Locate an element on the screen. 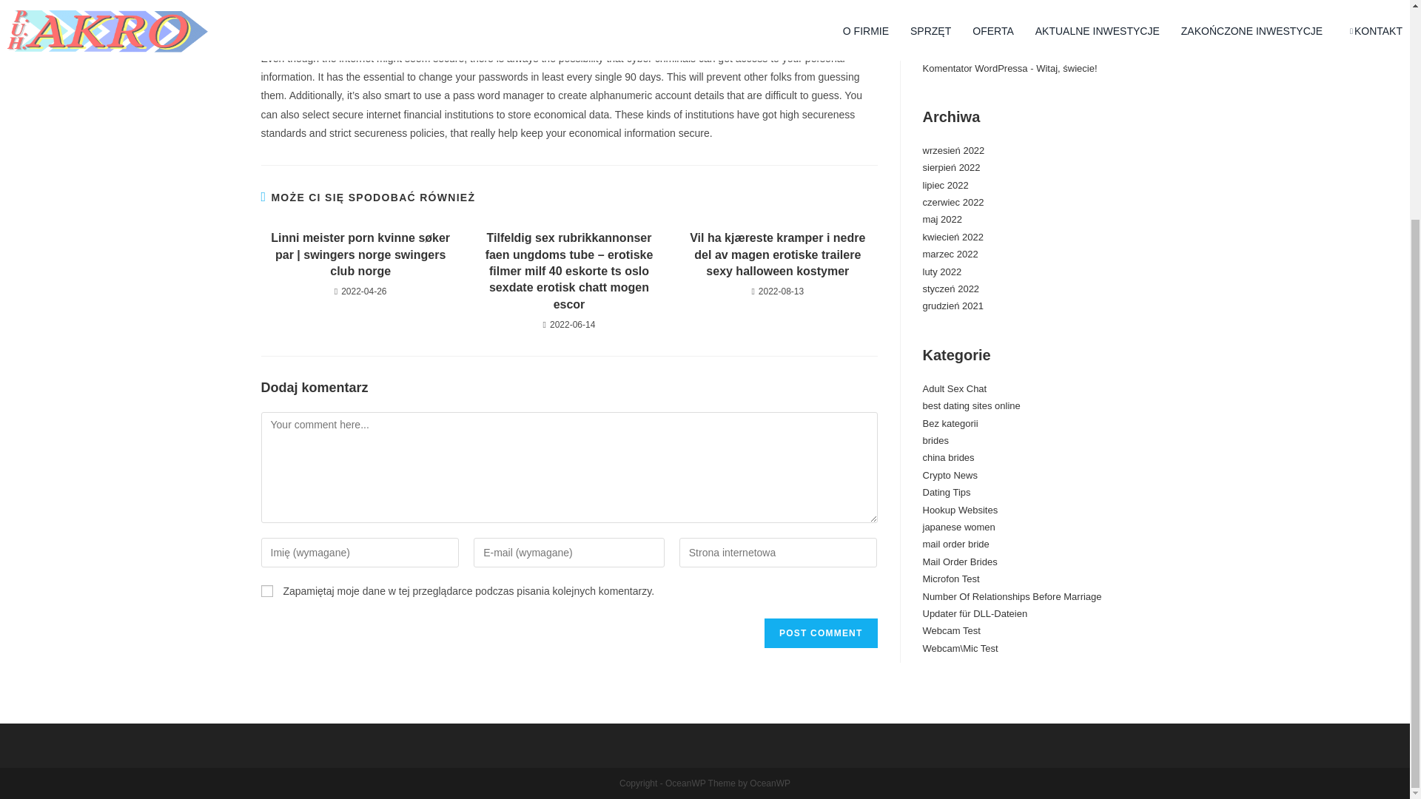 This screenshot has width=1421, height=799. Bez kategorii is located at coordinates (950, 423).